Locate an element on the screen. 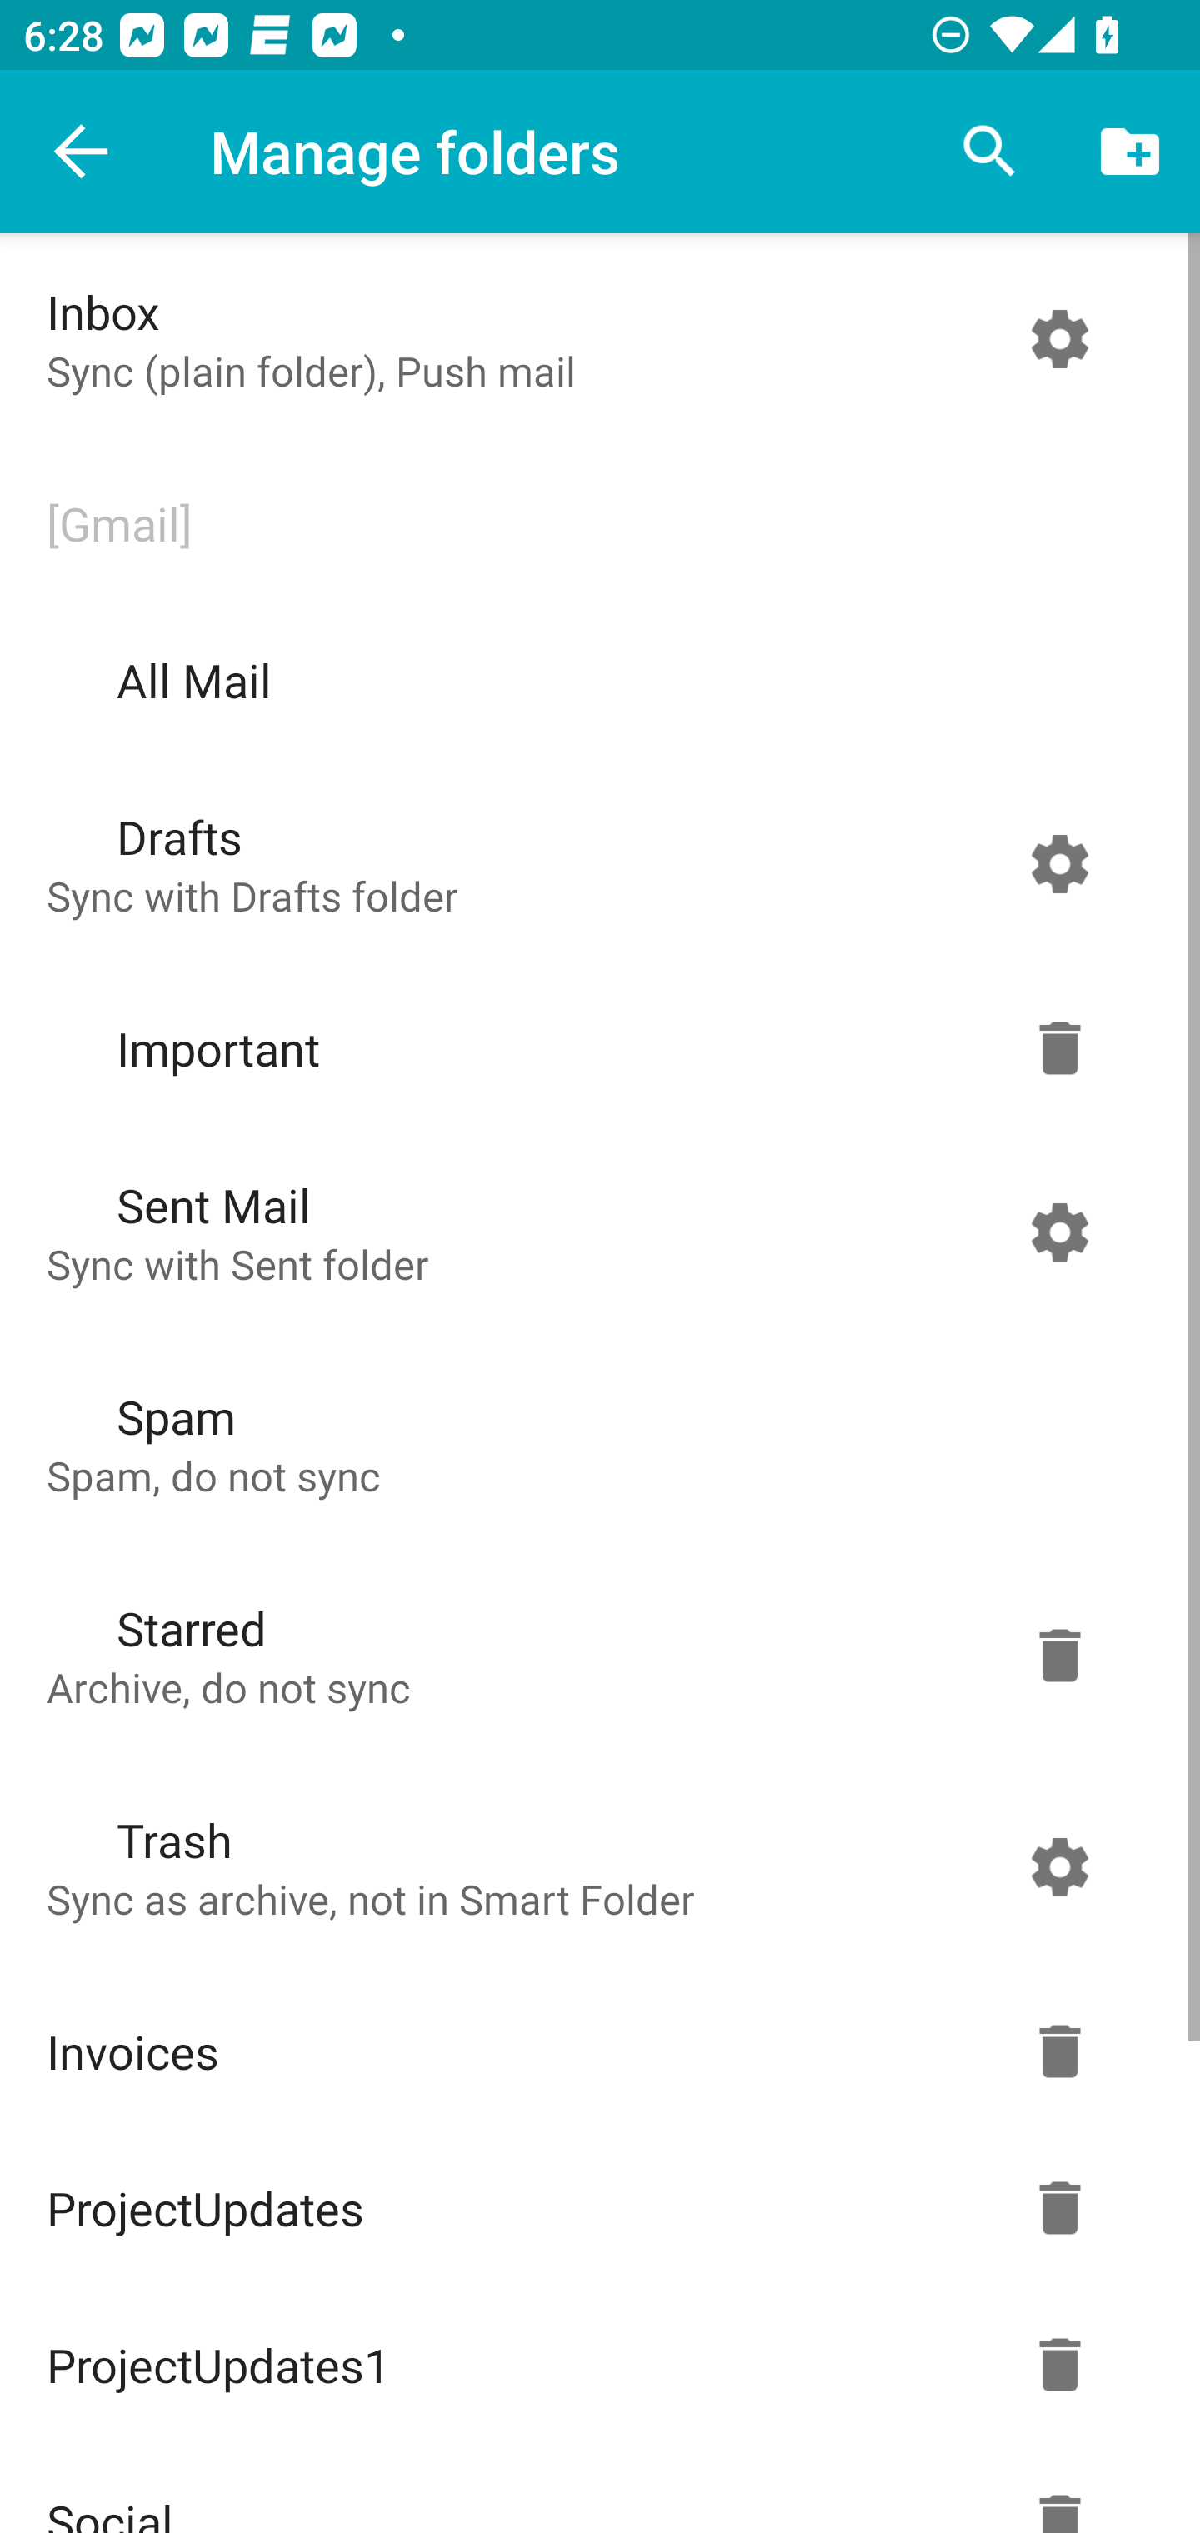 Image resolution: width=1200 pixels, height=2533 pixels. Spam Spam, do not sync is located at coordinates (593, 1443).